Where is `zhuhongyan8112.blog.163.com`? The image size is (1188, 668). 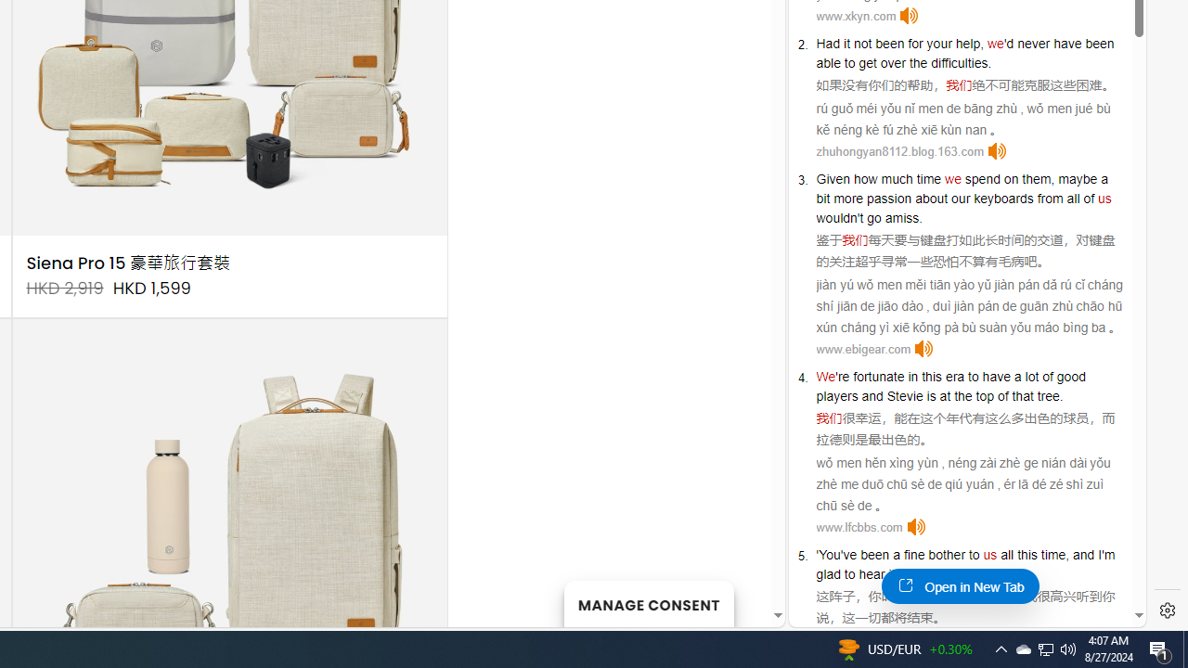 zhuhongyan8112.blog.163.com is located at coordinates (899, 152).